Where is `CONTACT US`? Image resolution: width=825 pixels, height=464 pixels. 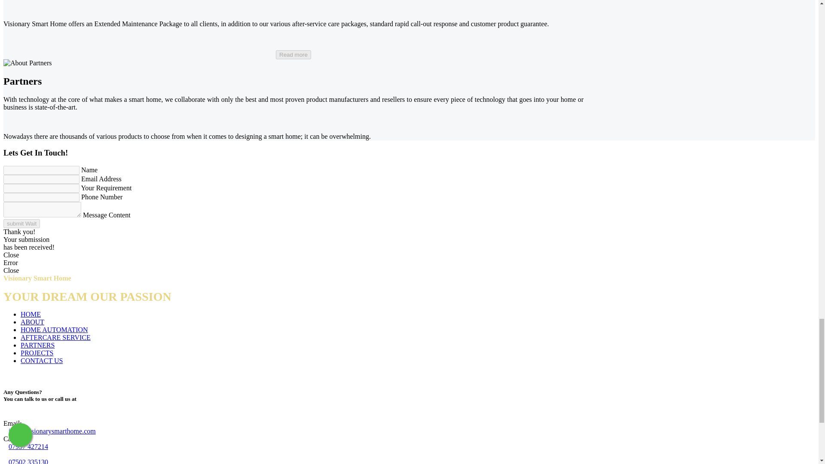
CONTACT US is located at coordinates (41, 360).